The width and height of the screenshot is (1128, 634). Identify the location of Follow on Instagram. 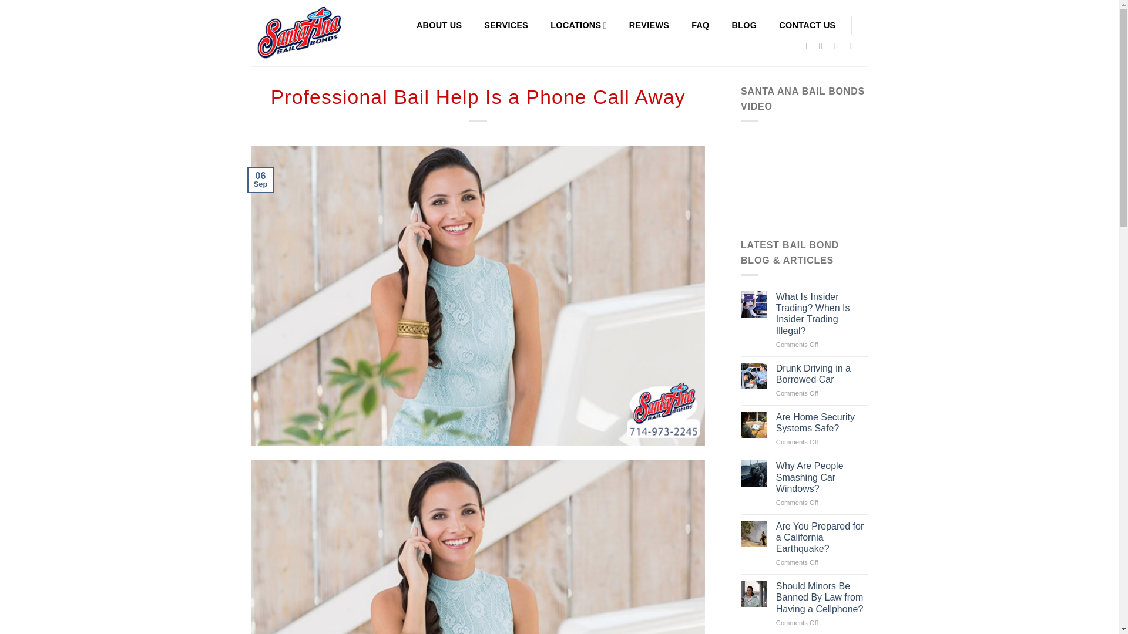
(823, 46).